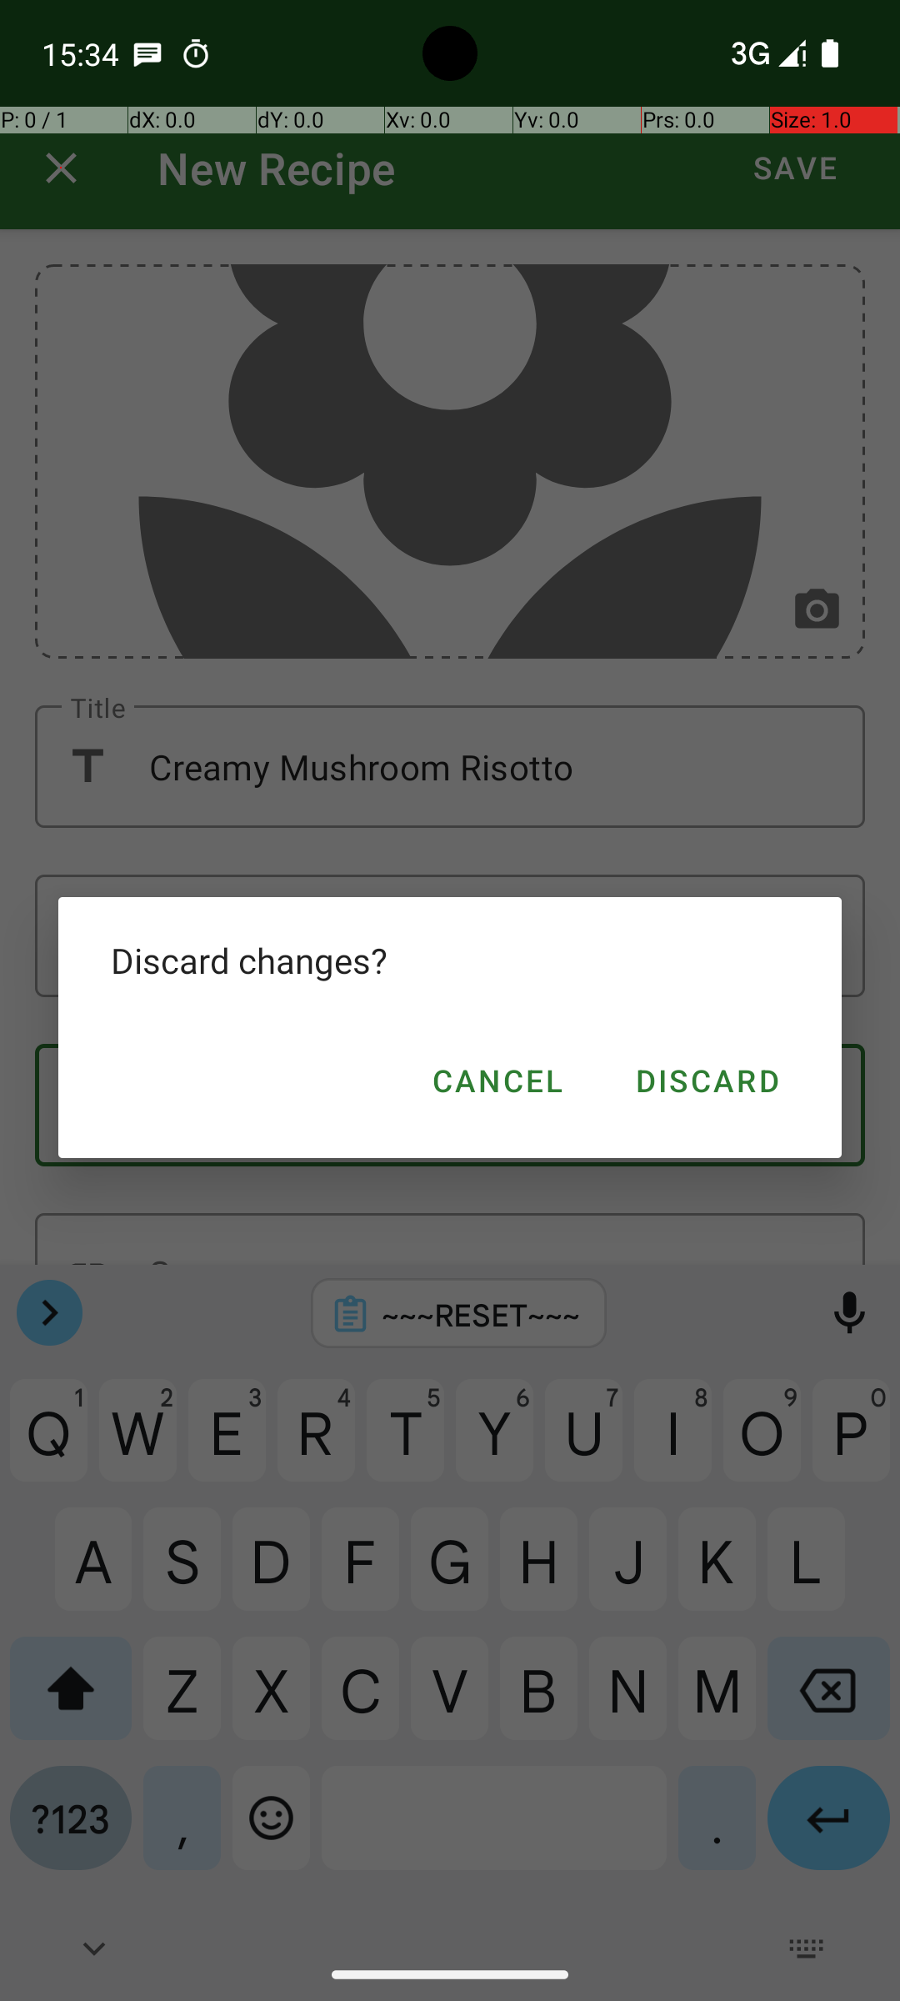 Image resolution: width=900 pixels, height=2001 pixels. Describe the element at coordinates (450, 960) in the screenshot. I see `Discard changes?` at that location.